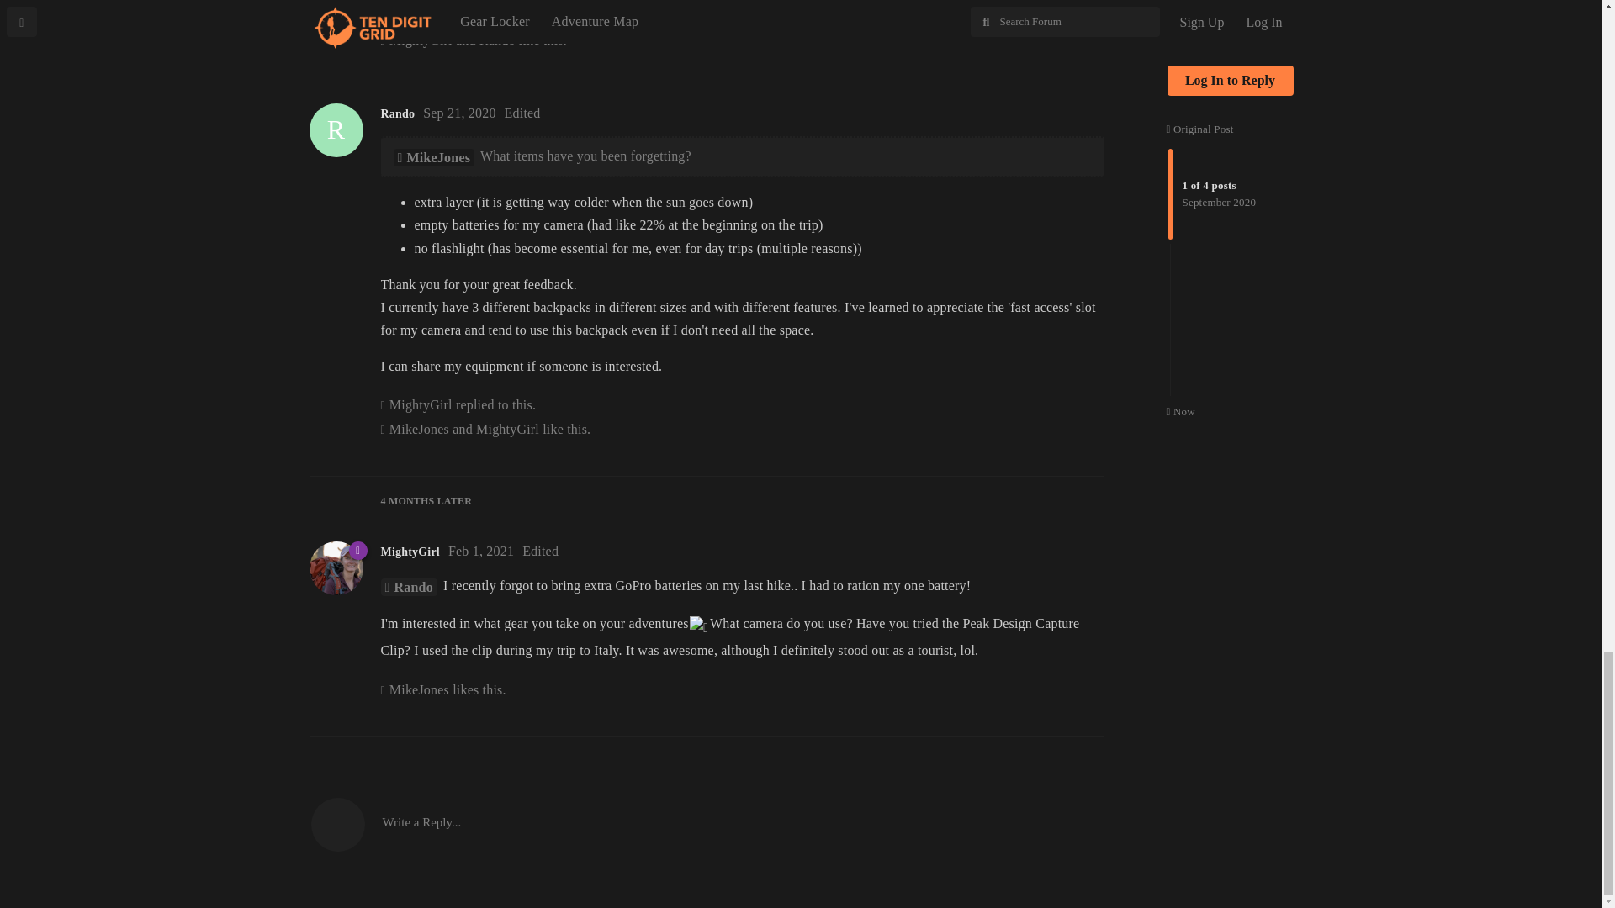 Image resolution: width=1615 pixels, height=908 pixels. Describe the element at coordinates (419, 429) in the screenshot. I see `MikeJones` at that location.